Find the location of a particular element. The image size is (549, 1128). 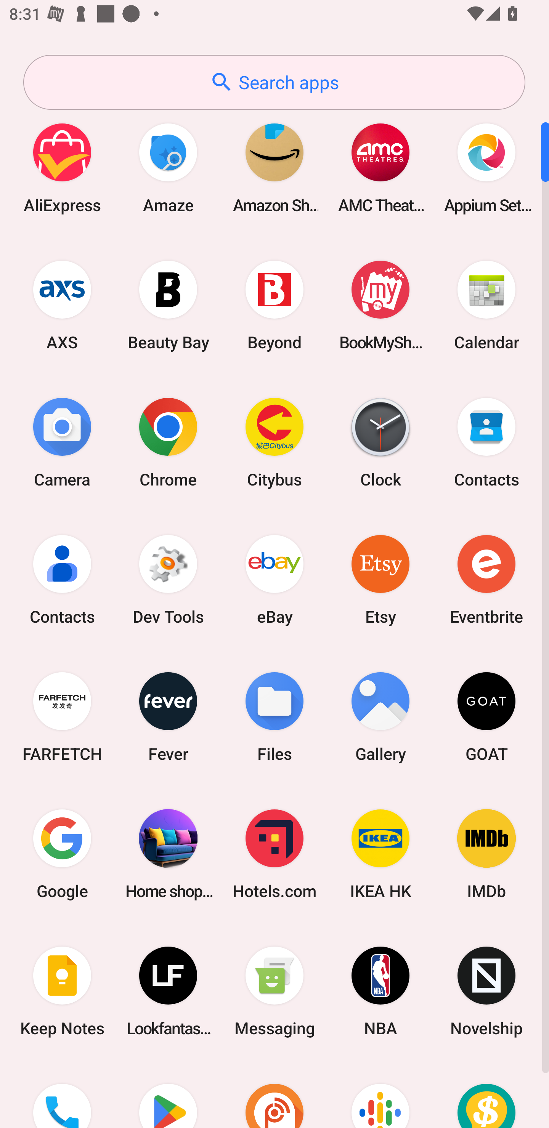

AliExpress is located at coordinates (62, 168).